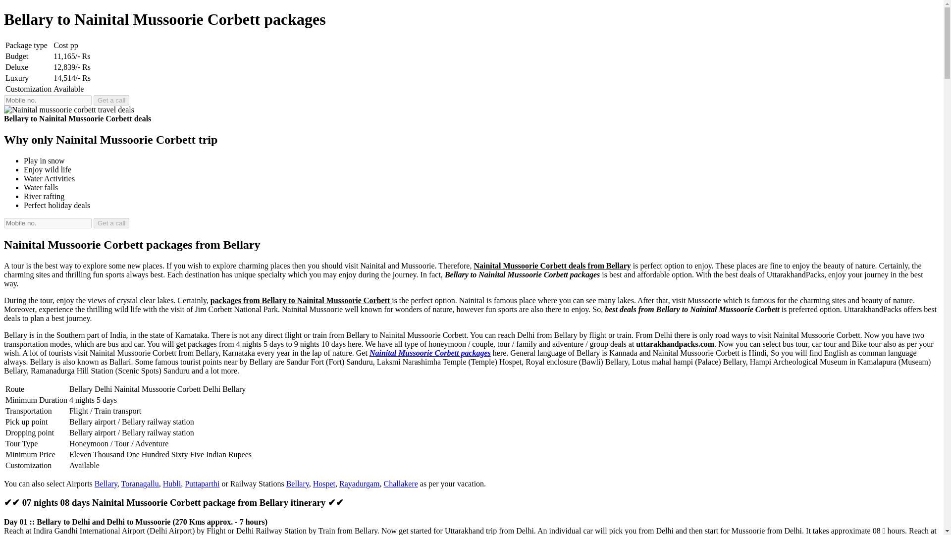 This screenshot has width=951, height=535. I want to click on Hubli, so click(171, 483).